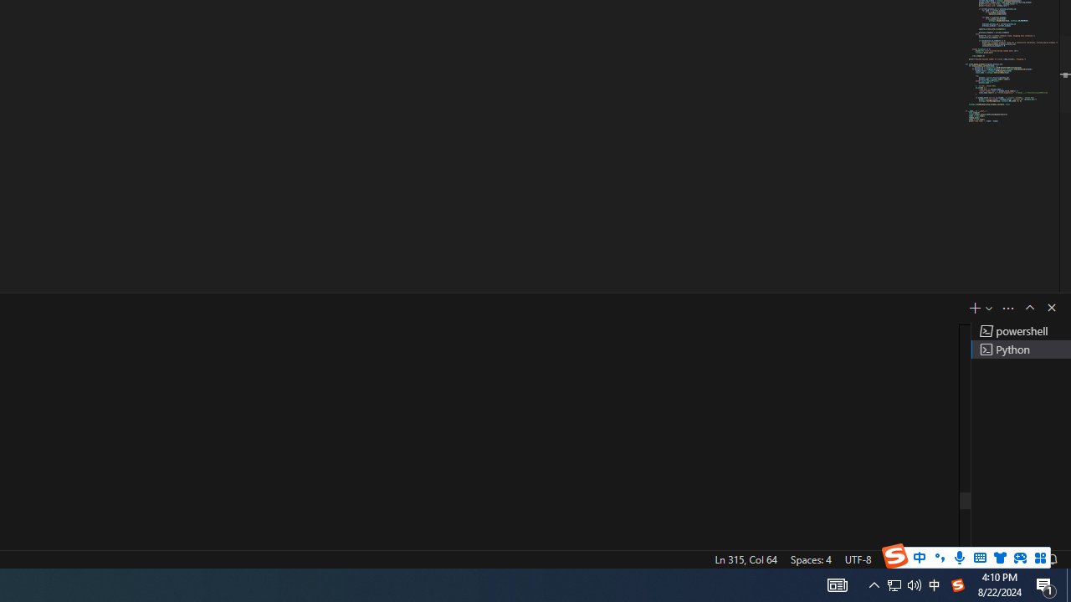 Image resolution: width=1071 pixels, height=602 pixels. What do you see at coordinates (1021, 331) in the screenshot?
I see `Terminal 1 powershell` at bounding box center [1021, 331].